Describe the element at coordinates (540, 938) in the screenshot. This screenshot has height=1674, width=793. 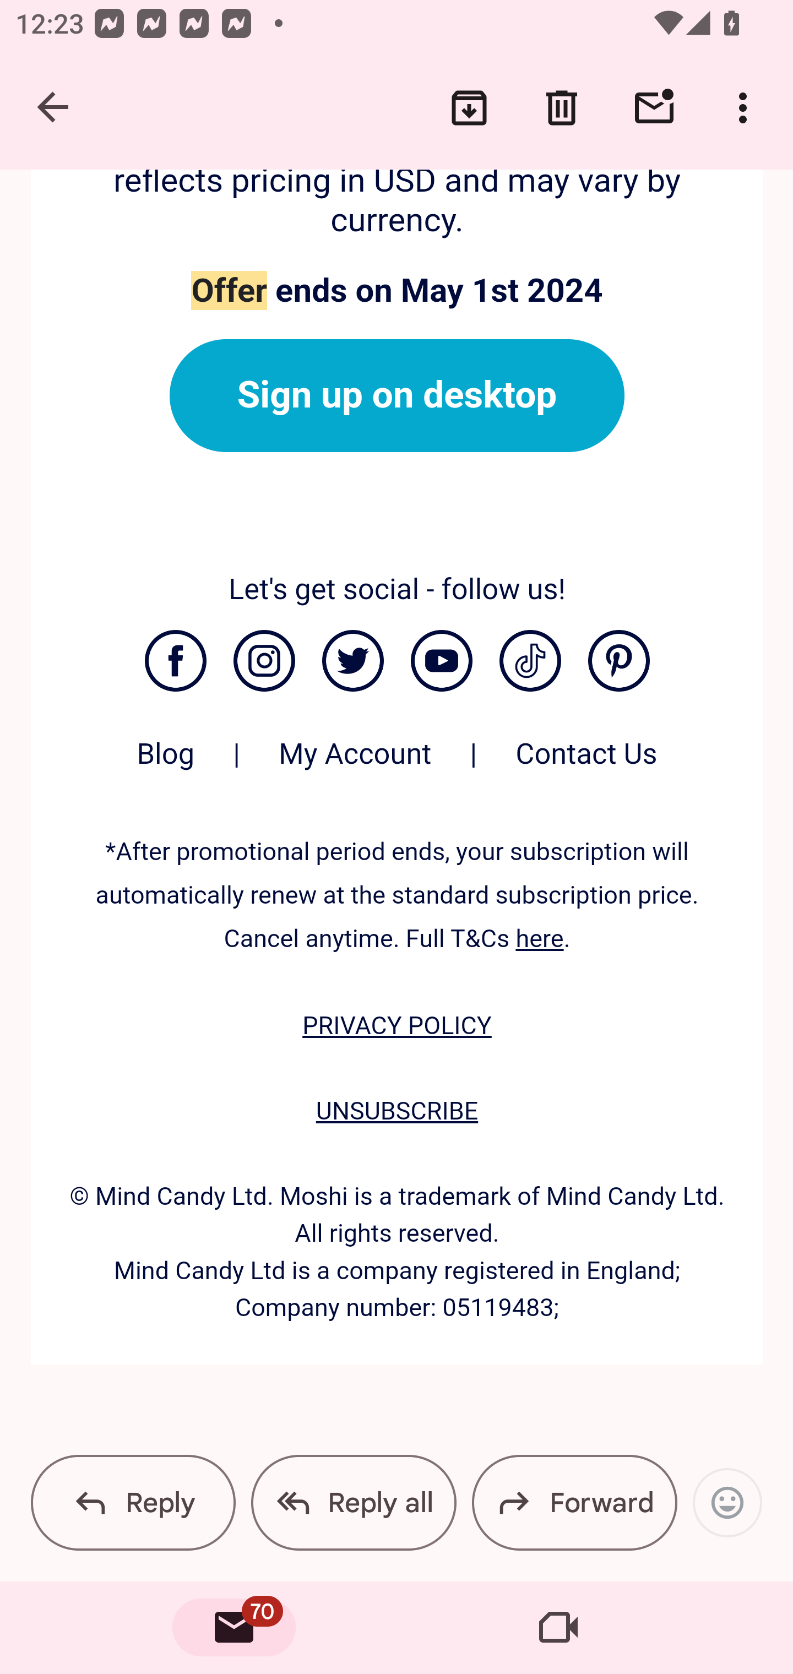
I see `here` at that location.